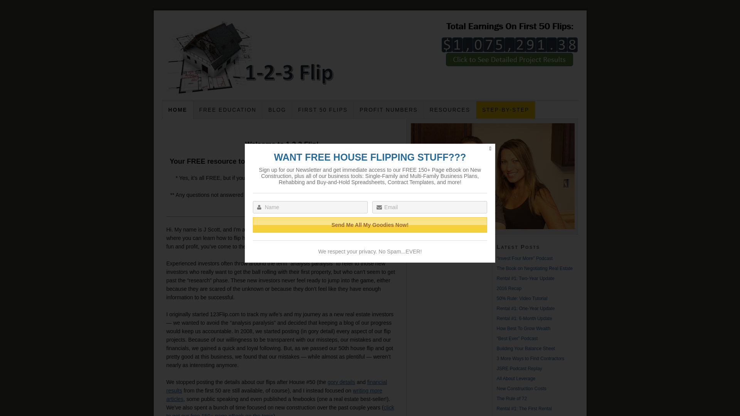 The height and width of the screenshot is (416, 740). Describe the element at coordinates (292, 230) in the screenshot. I see `house flipper` at that location.